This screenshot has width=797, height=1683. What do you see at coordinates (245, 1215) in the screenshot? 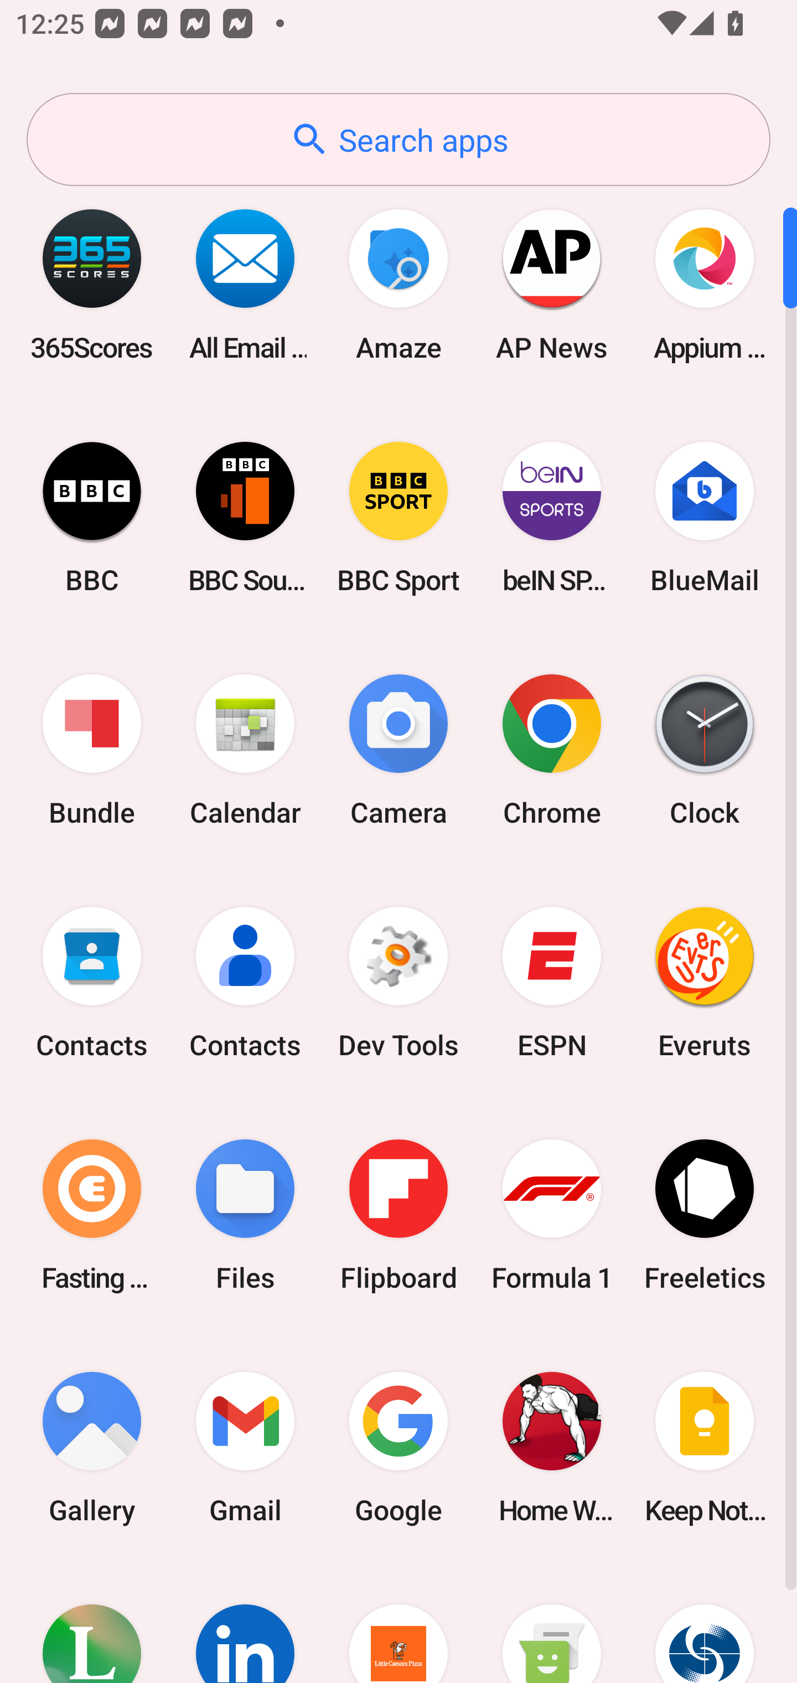
I see `Files` at bounding box center [245, 1215].